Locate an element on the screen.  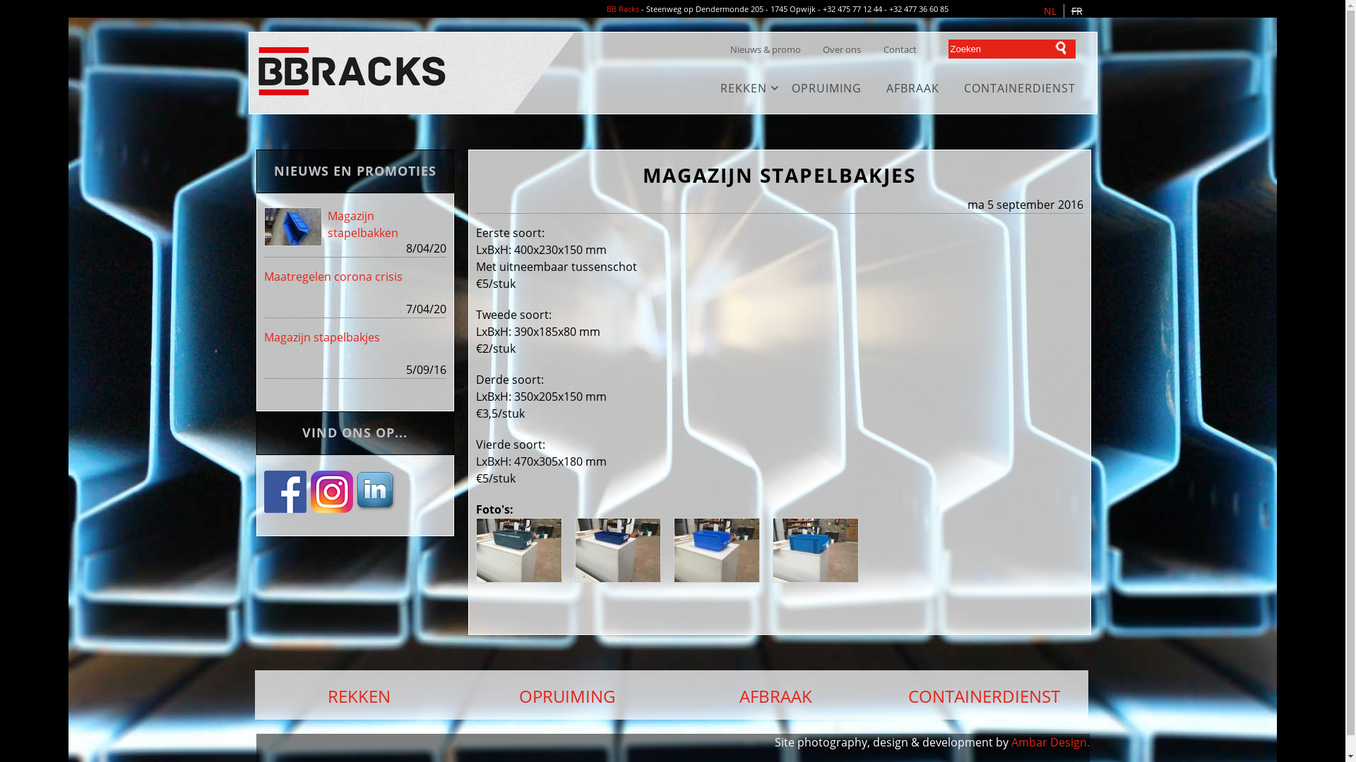
Contact is located at coordinates (900, 49).